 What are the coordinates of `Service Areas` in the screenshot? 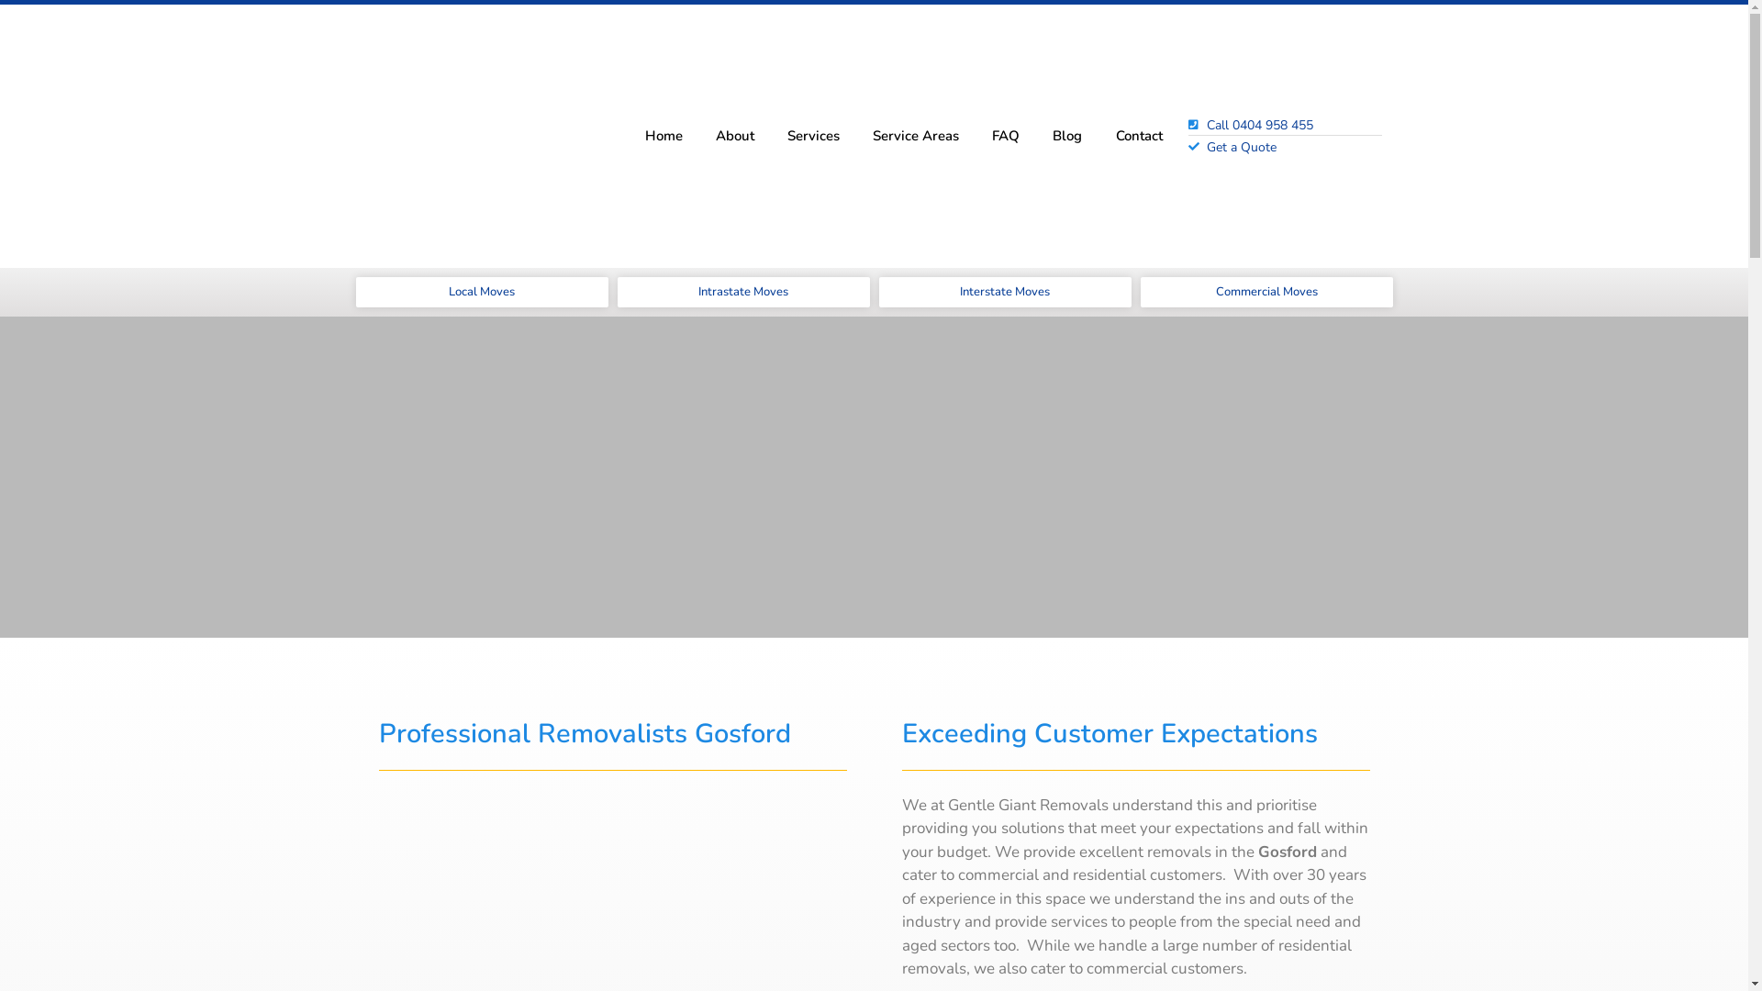 It's located at (916, 136).